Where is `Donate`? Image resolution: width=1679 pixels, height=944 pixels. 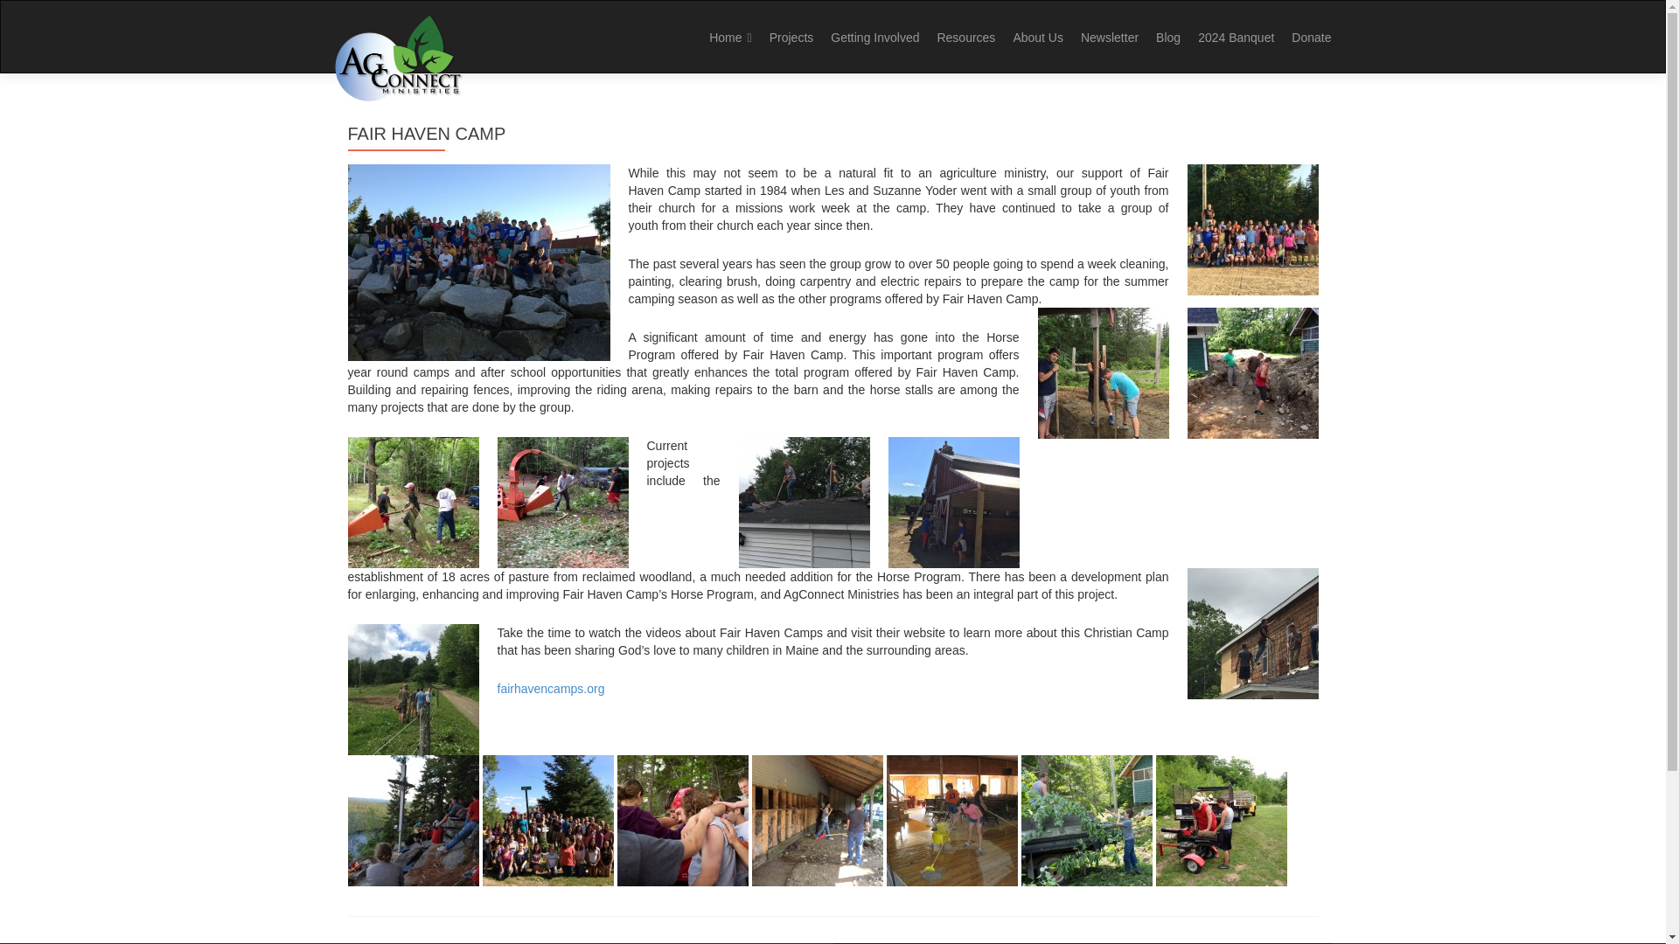
Donate is located at coordinates (1311, 37).